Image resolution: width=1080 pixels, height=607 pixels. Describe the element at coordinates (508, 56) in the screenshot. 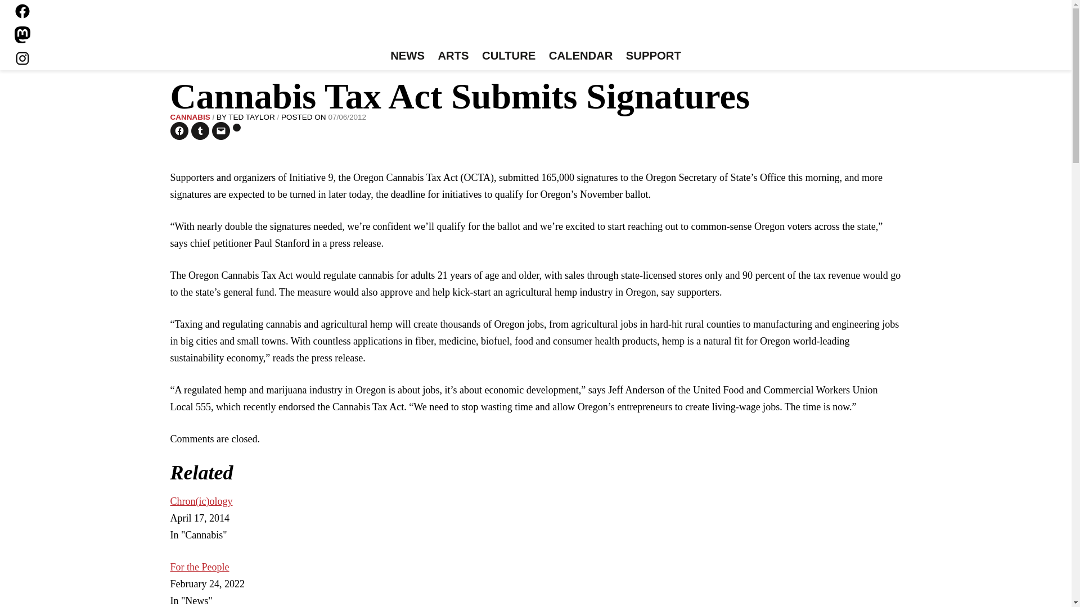

I see `CULTURE` at that location.